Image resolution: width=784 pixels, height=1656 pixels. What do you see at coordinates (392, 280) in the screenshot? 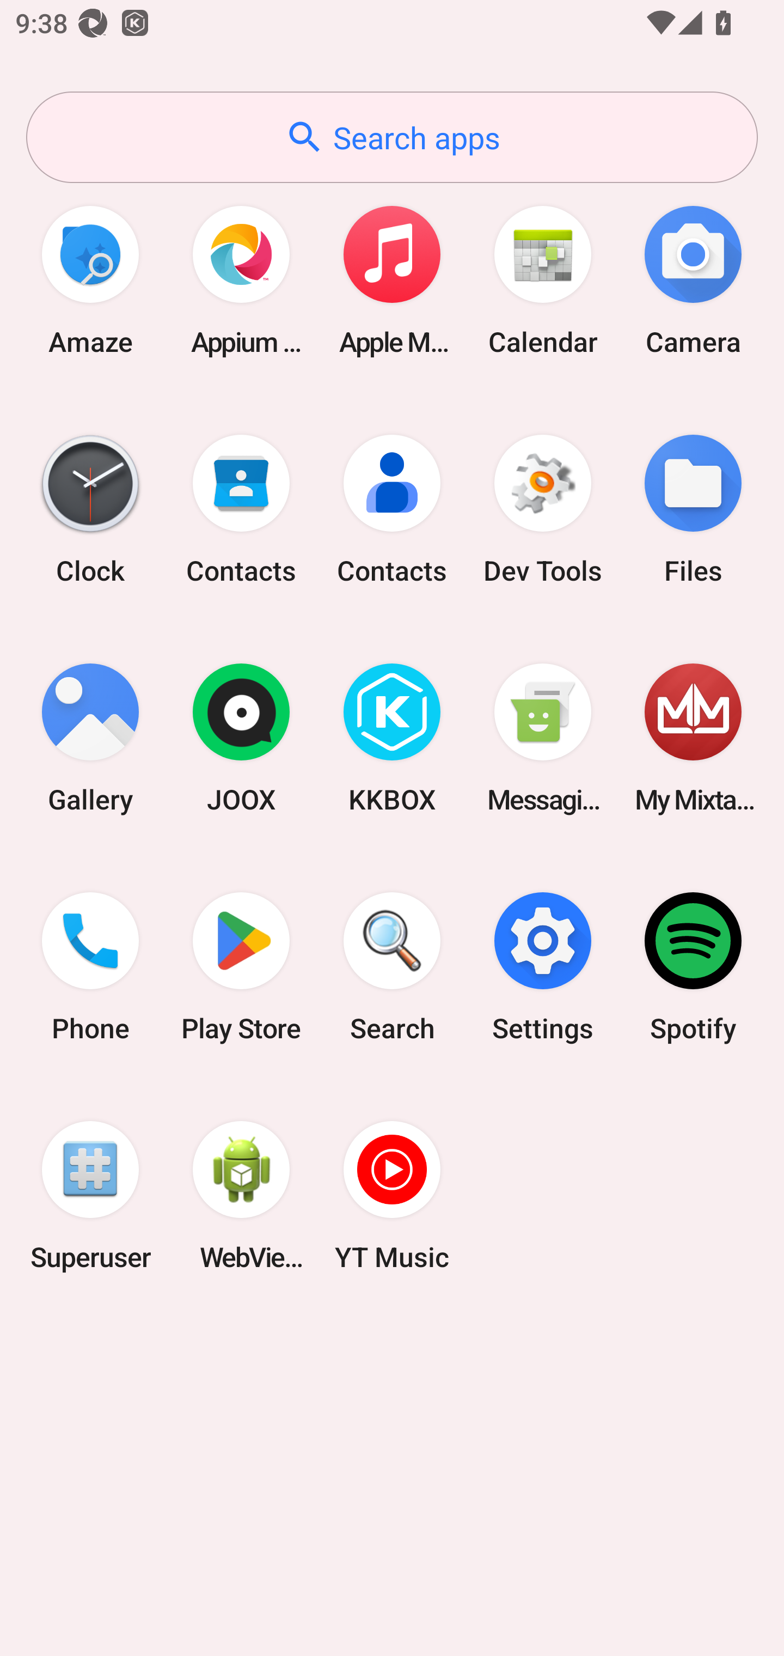
I see `Apple Music` at bounding box center [392, 280].